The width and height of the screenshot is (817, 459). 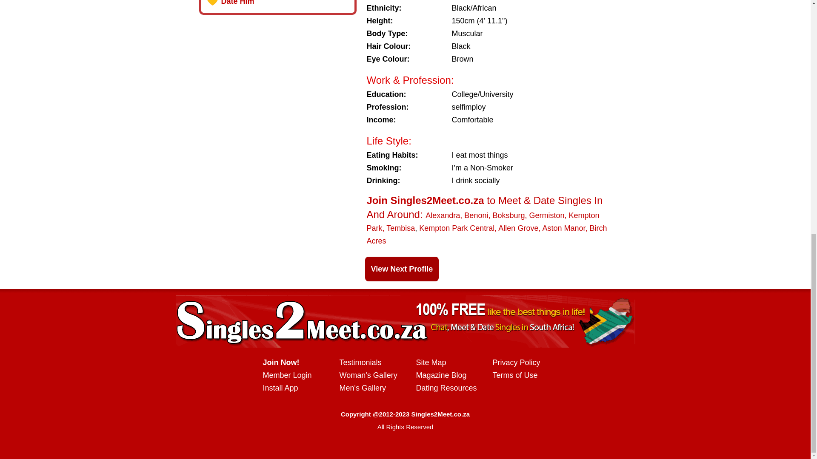 I want to click on Allen Grove, so click(x=518, y=228).